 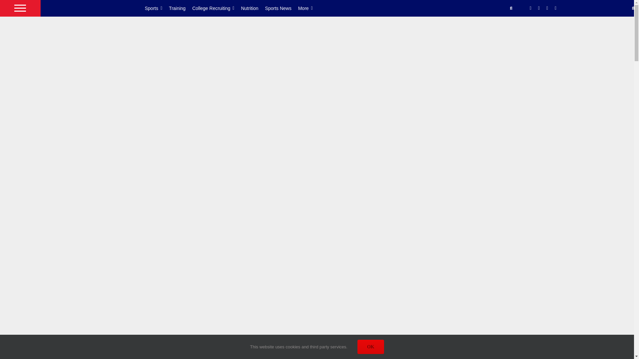 I want to click on Sports News, so click(x=281, y=8).